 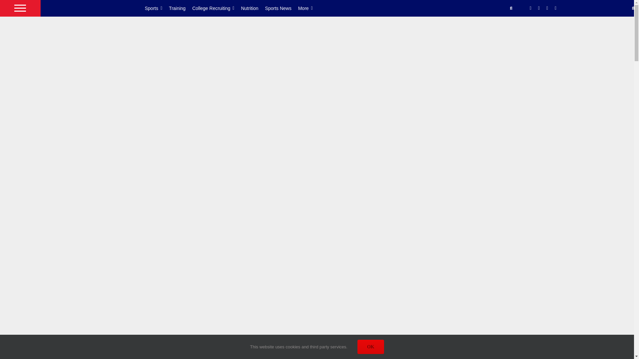 I want to click on Sports News, so click(x=281, y=8).